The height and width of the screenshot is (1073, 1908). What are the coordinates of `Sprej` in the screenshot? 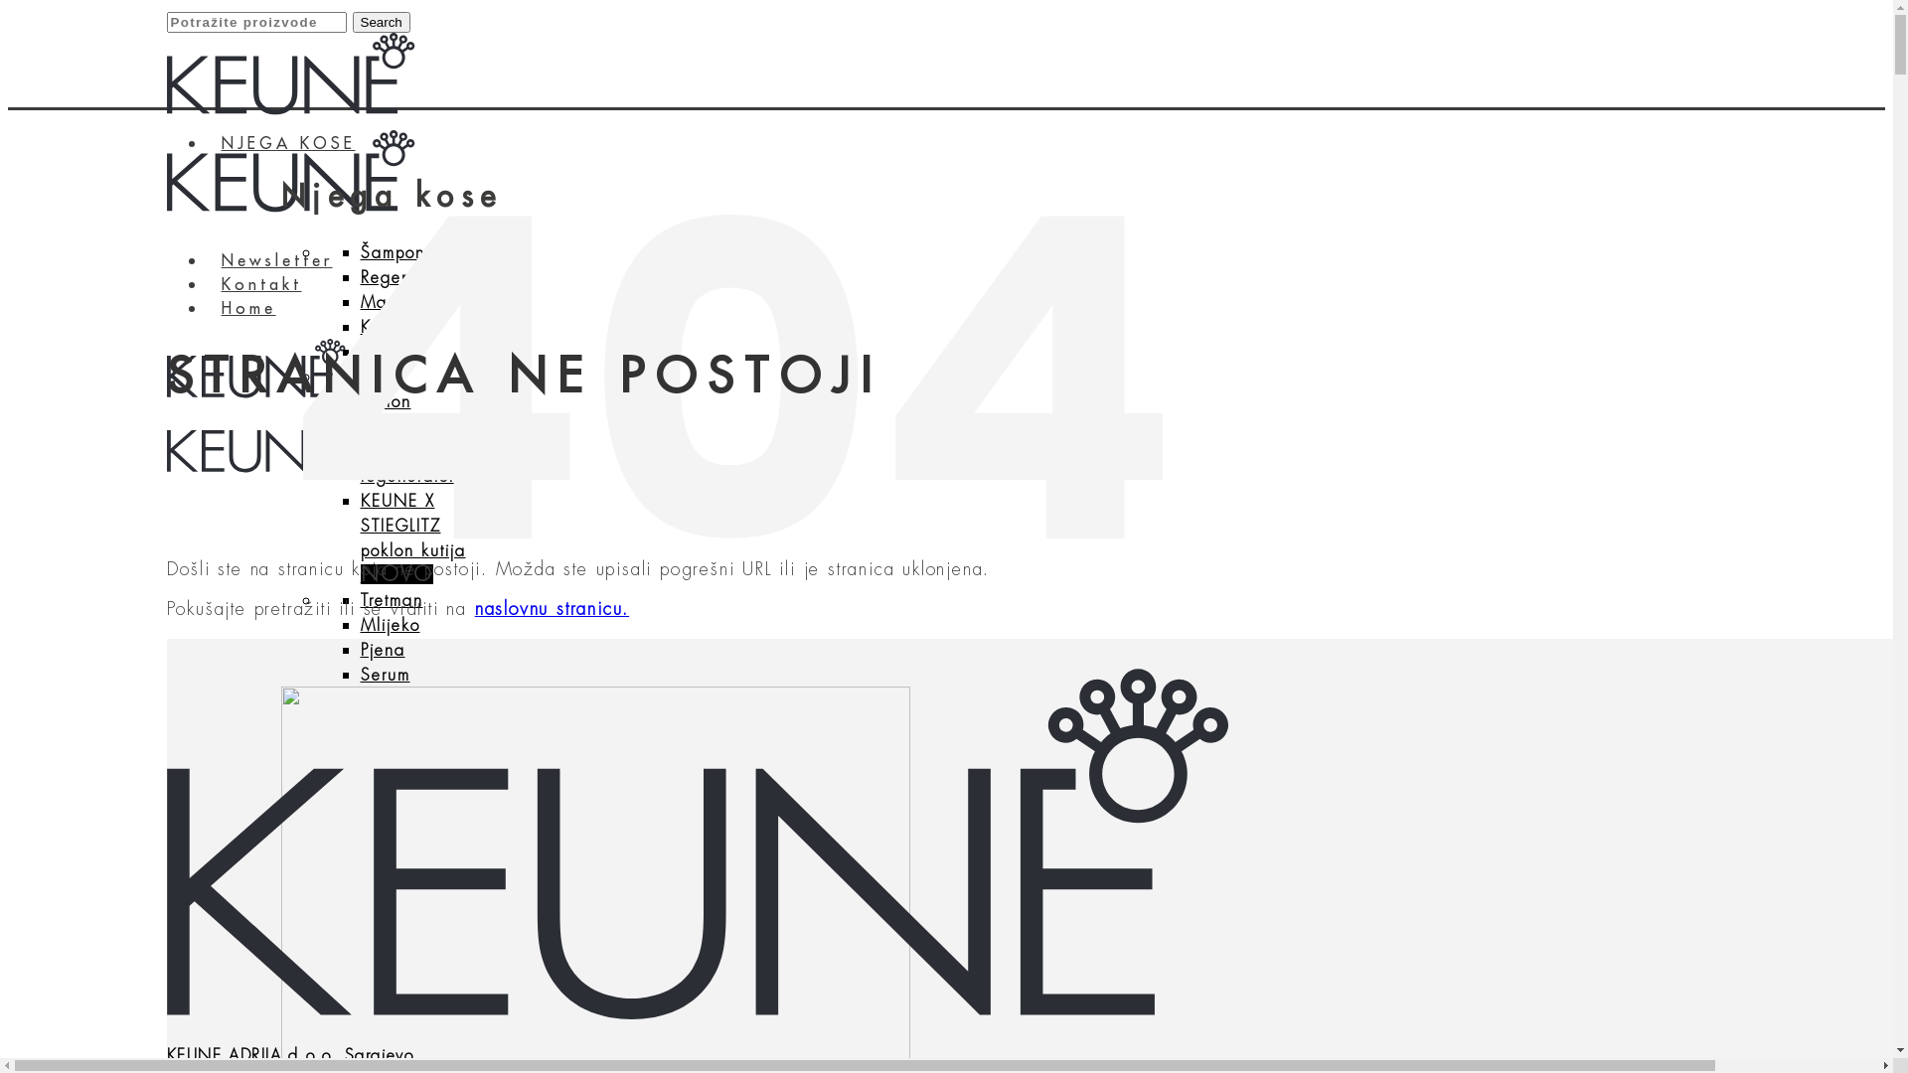 It's located at (381, 353).